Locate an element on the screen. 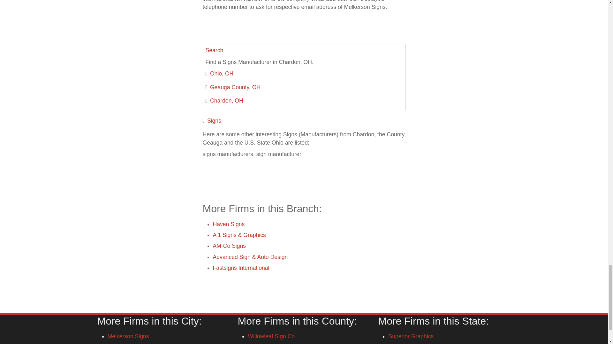 This screenshot has height=344, width=613. Haven Signs is located at coordinates (229, 224).